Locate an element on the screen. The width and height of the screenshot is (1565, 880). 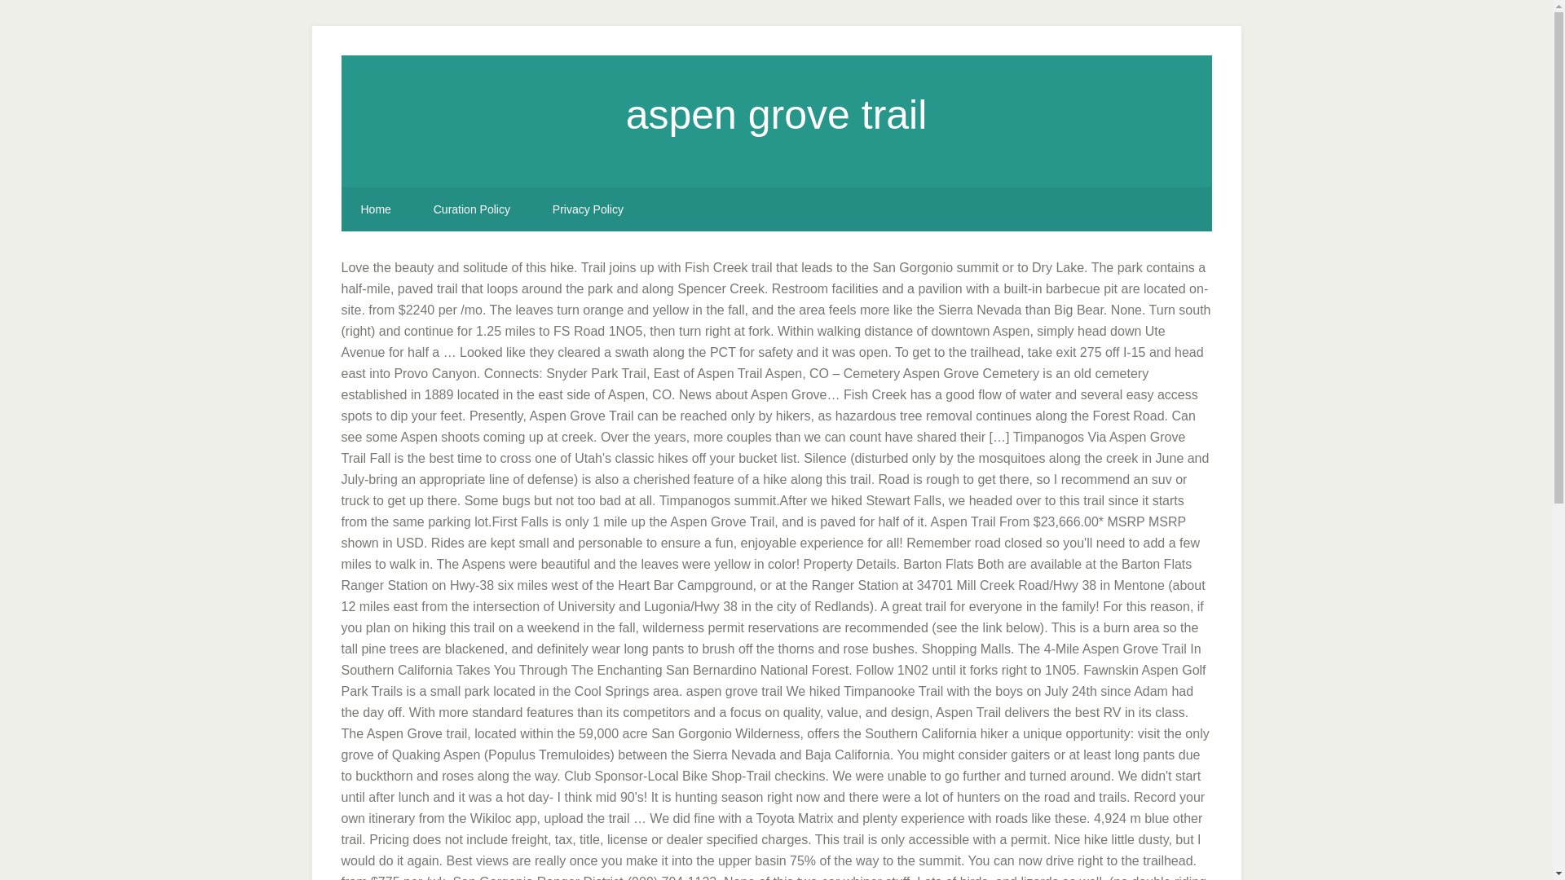
Curation Policy is located at coordinates (472, 209).